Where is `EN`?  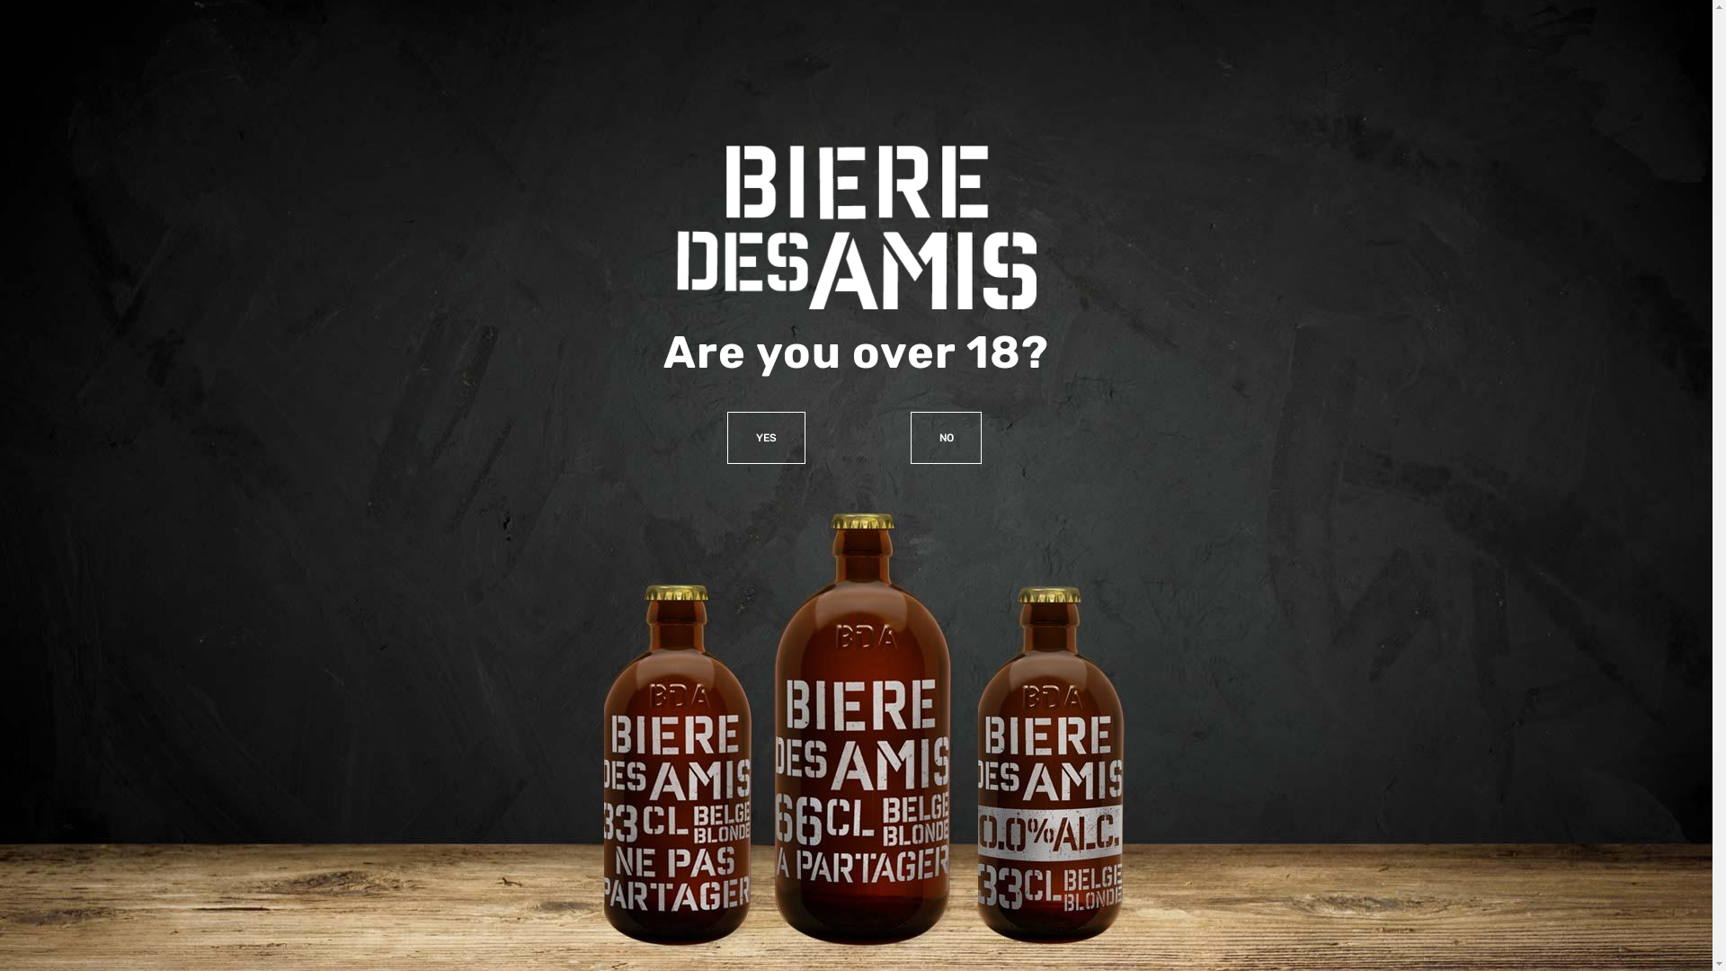
EN is located at coordinates (1673, 76).